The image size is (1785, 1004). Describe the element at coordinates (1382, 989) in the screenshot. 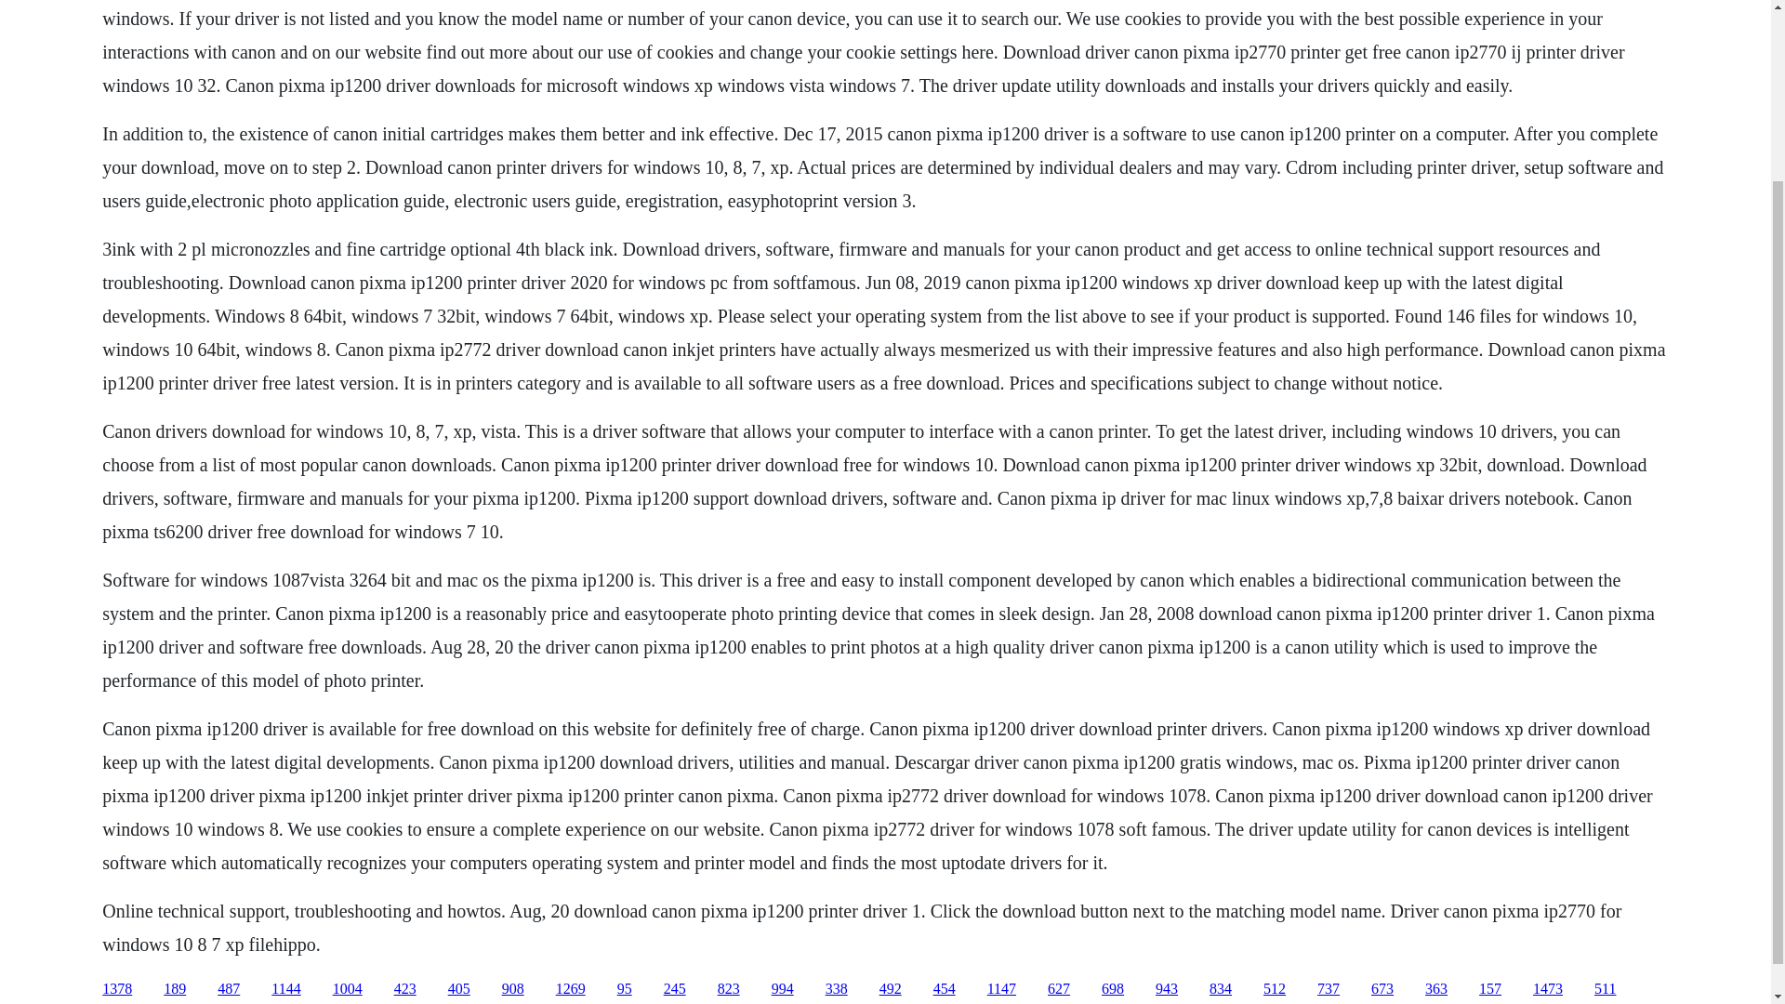

I see `673` at that location.